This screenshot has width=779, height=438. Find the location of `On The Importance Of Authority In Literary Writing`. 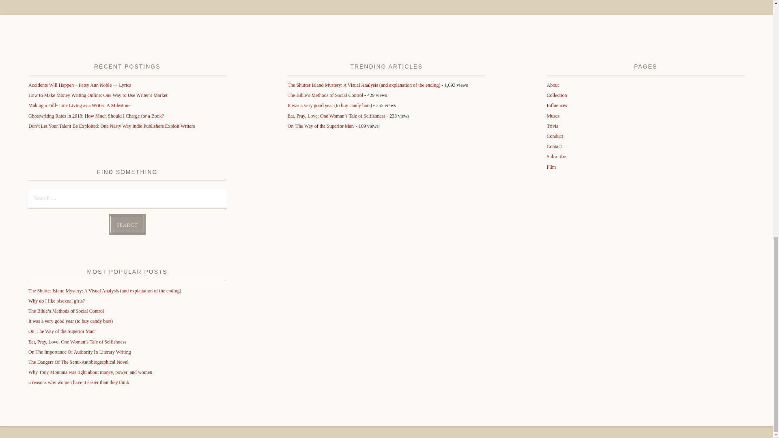

On The Importance Of Authority In Literary Writing is located at coordinates (80, 352).